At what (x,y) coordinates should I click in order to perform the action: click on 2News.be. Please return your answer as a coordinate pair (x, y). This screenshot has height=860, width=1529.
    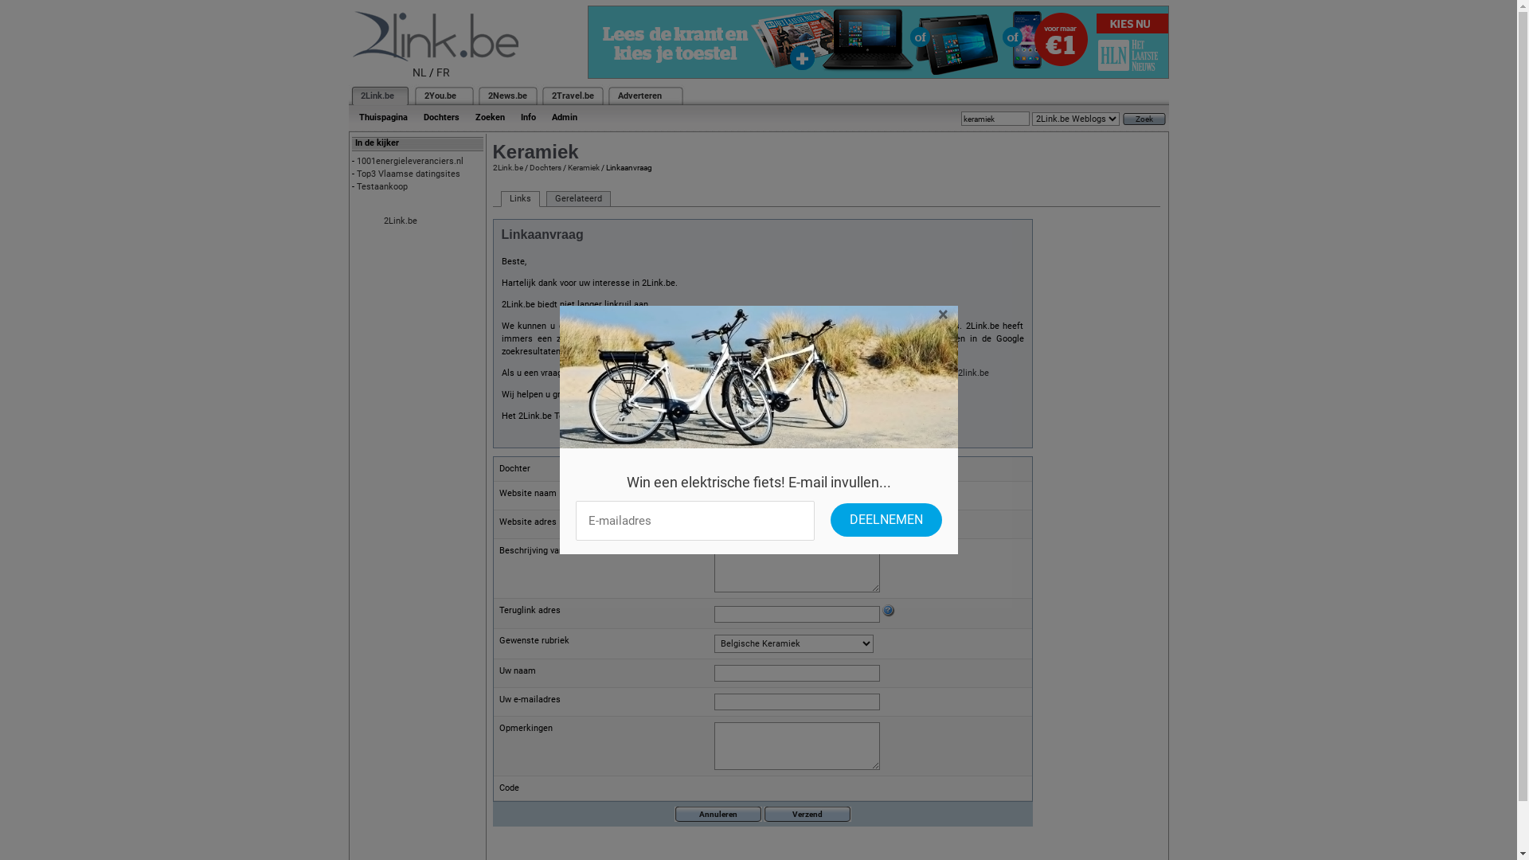
    Looking at the image, I should click on (506, 96).